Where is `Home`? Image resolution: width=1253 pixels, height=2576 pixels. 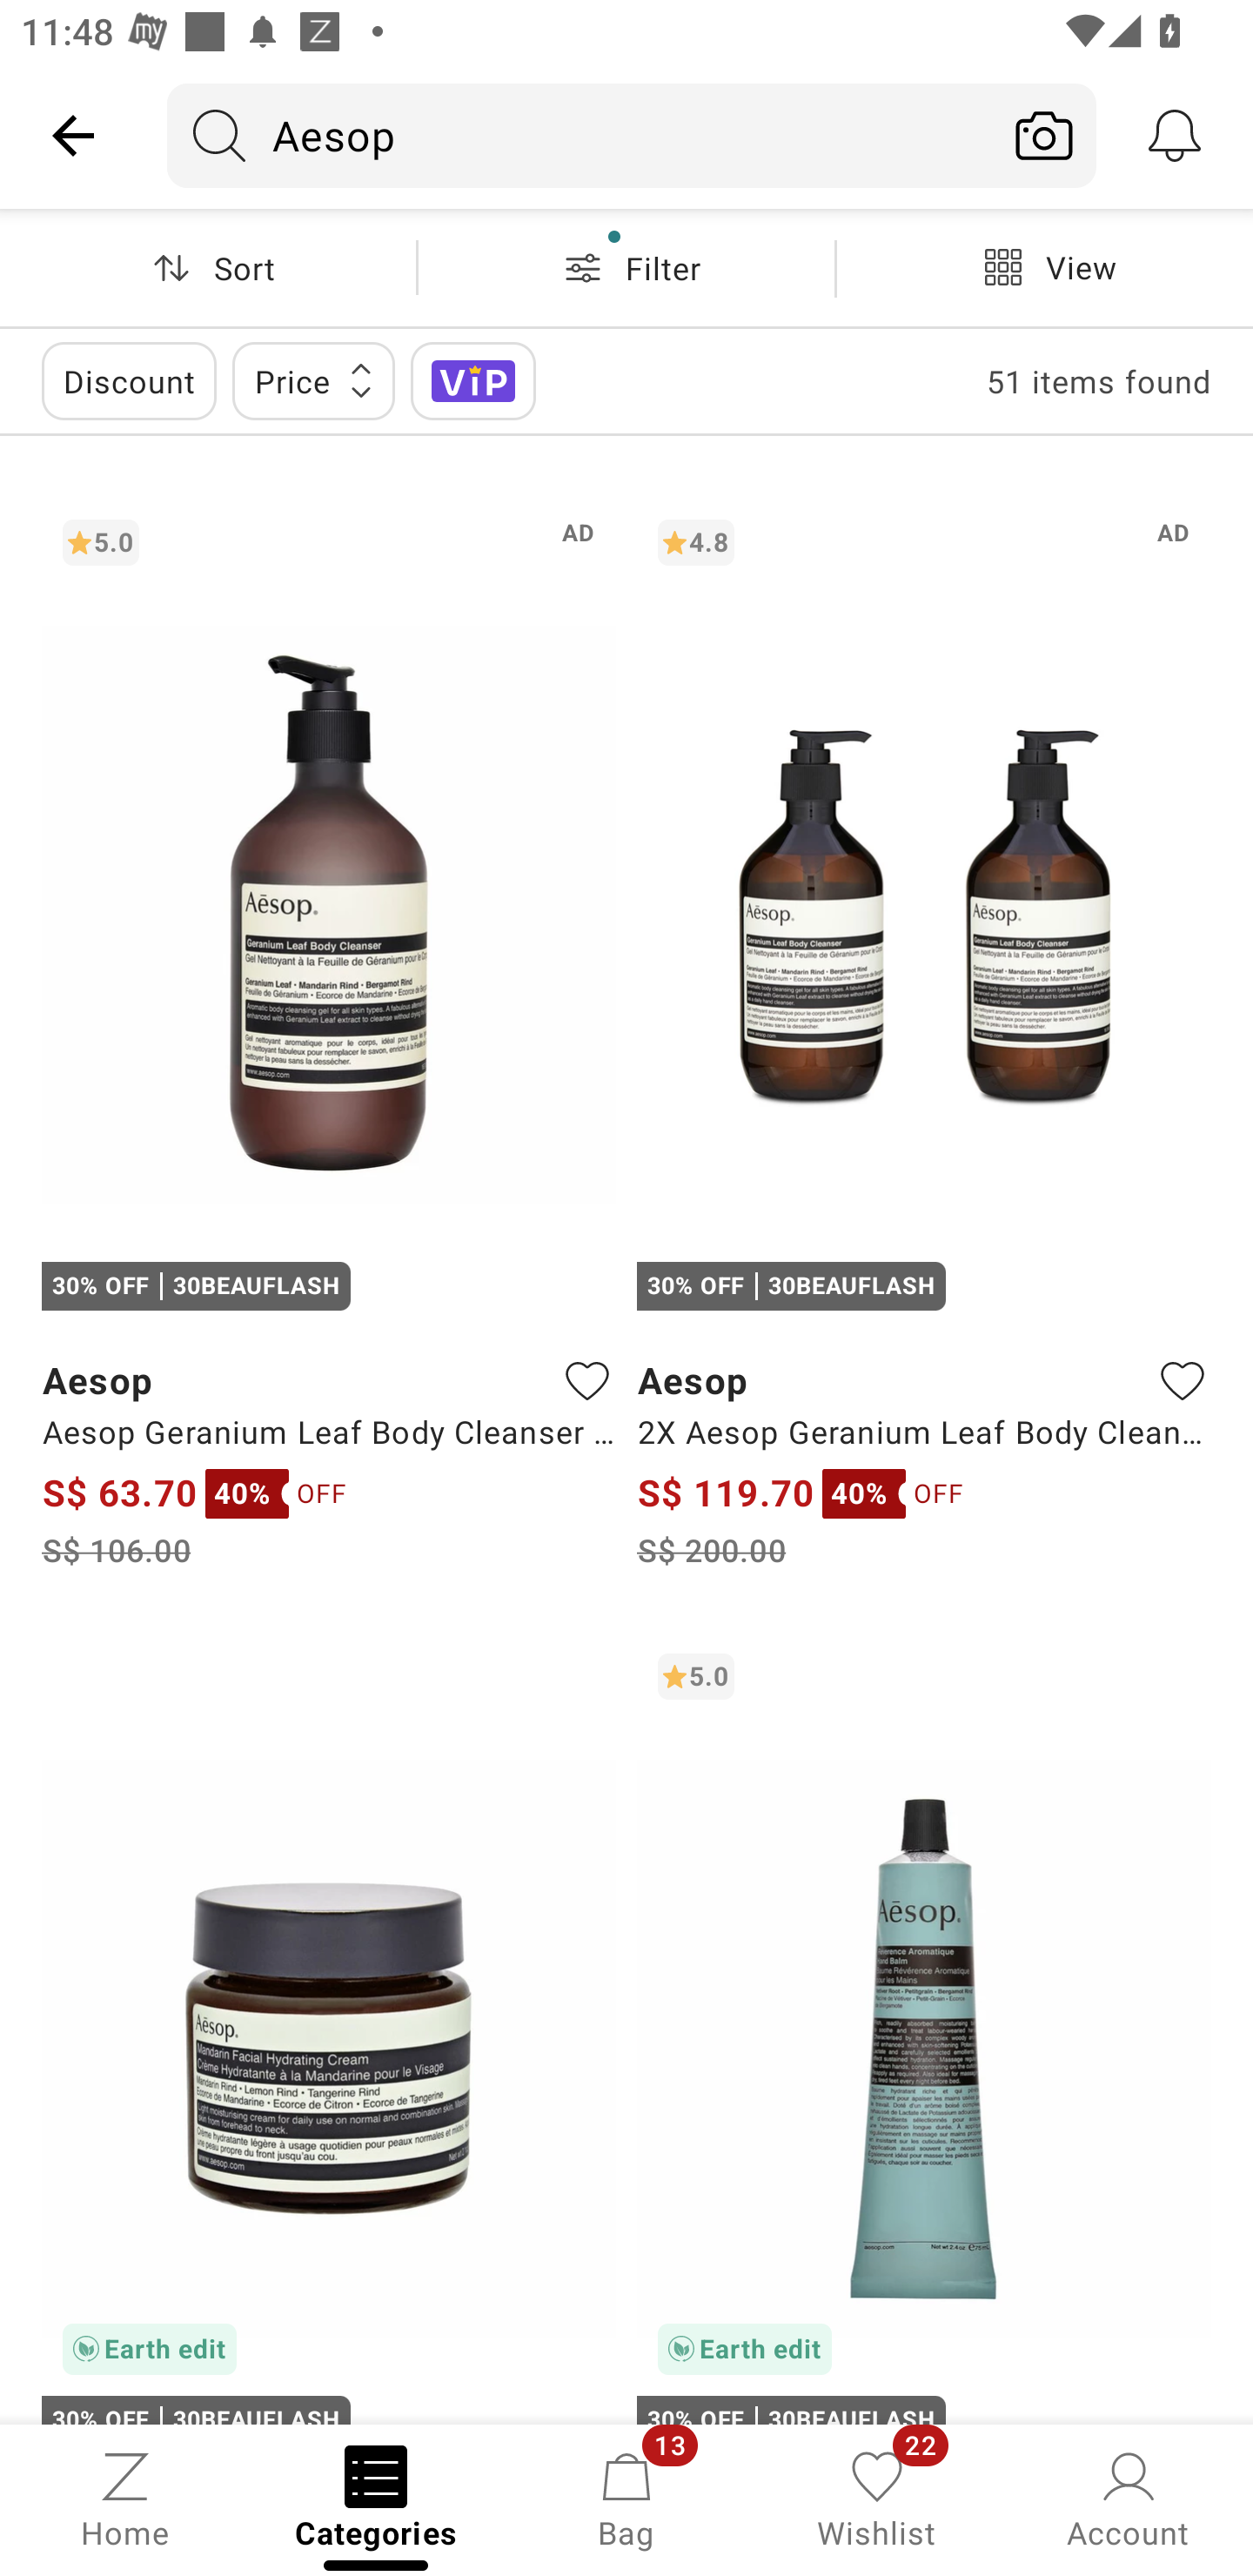 Home is located at coordinates (125, 2498).